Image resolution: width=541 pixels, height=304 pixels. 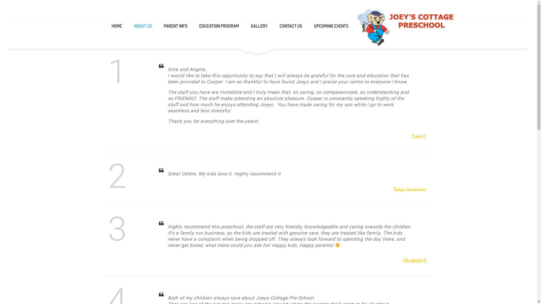 What do you see at coordinates (292, 26) in the screenshot?
I see `CONTACT US` at bounding box center [292, 26].